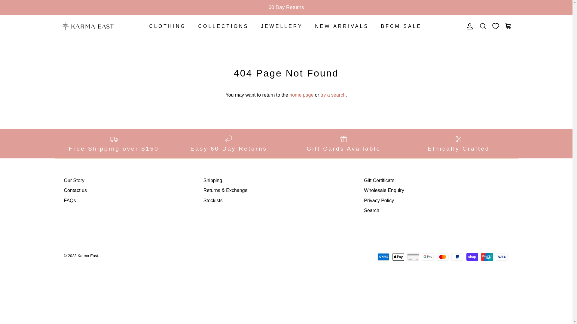 Image resolution: width=577 pixels, height=324 pixels. I want to click on Wholesale Enquiry, so click(384, 190).